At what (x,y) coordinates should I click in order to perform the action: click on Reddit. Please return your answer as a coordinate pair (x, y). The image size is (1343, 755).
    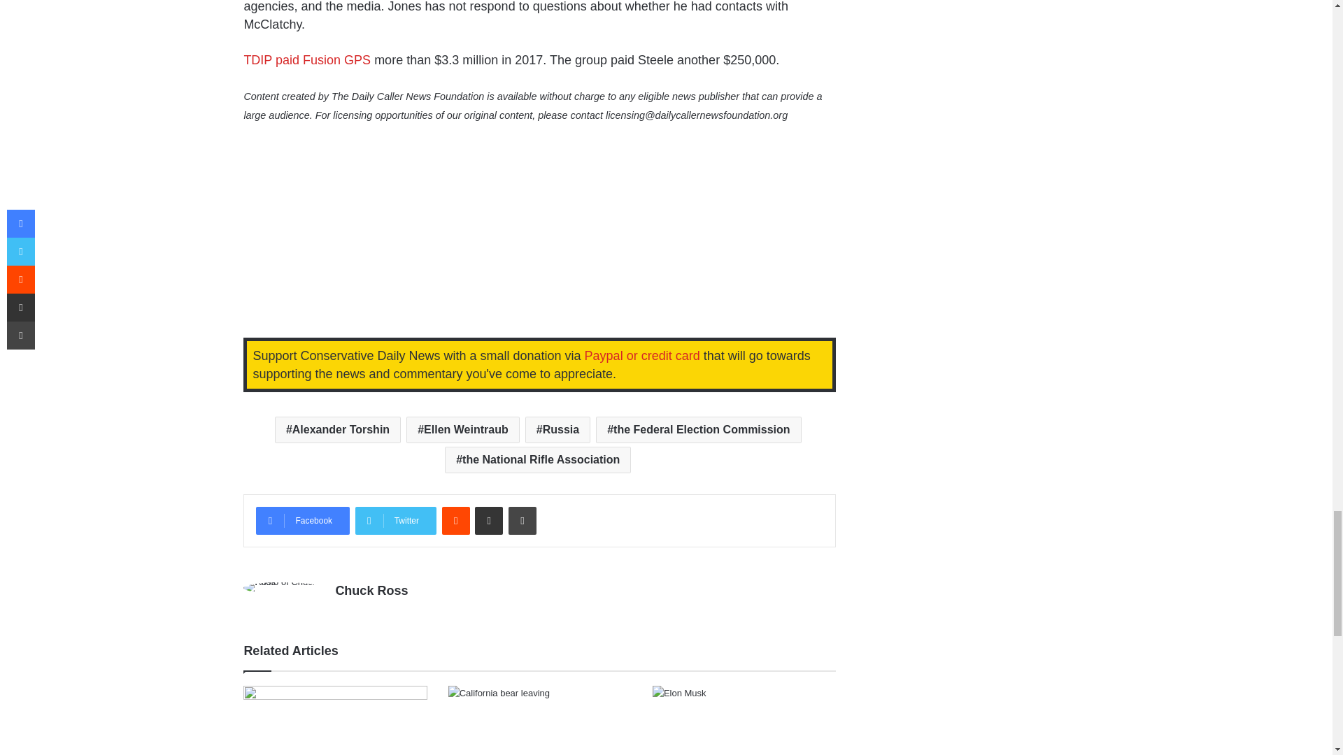
    Looking at the image, I should click on (456, 520).